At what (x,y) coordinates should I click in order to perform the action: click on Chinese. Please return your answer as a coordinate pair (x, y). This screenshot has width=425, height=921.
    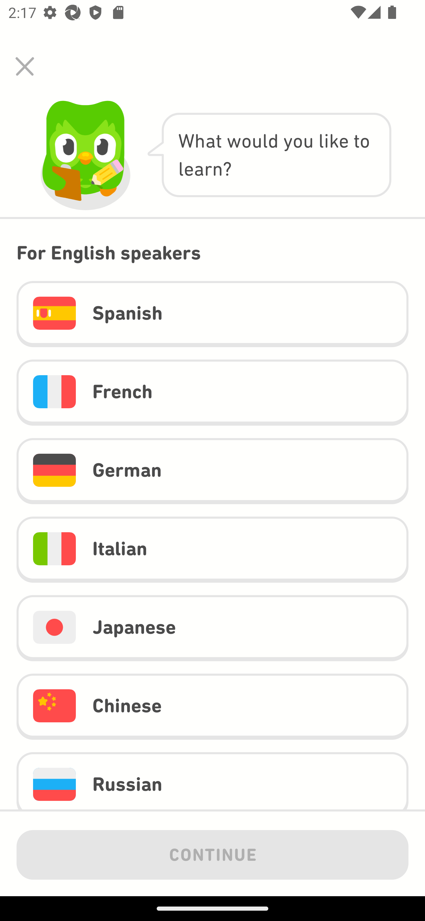
    Looking at the image, I should click on (212, 706).